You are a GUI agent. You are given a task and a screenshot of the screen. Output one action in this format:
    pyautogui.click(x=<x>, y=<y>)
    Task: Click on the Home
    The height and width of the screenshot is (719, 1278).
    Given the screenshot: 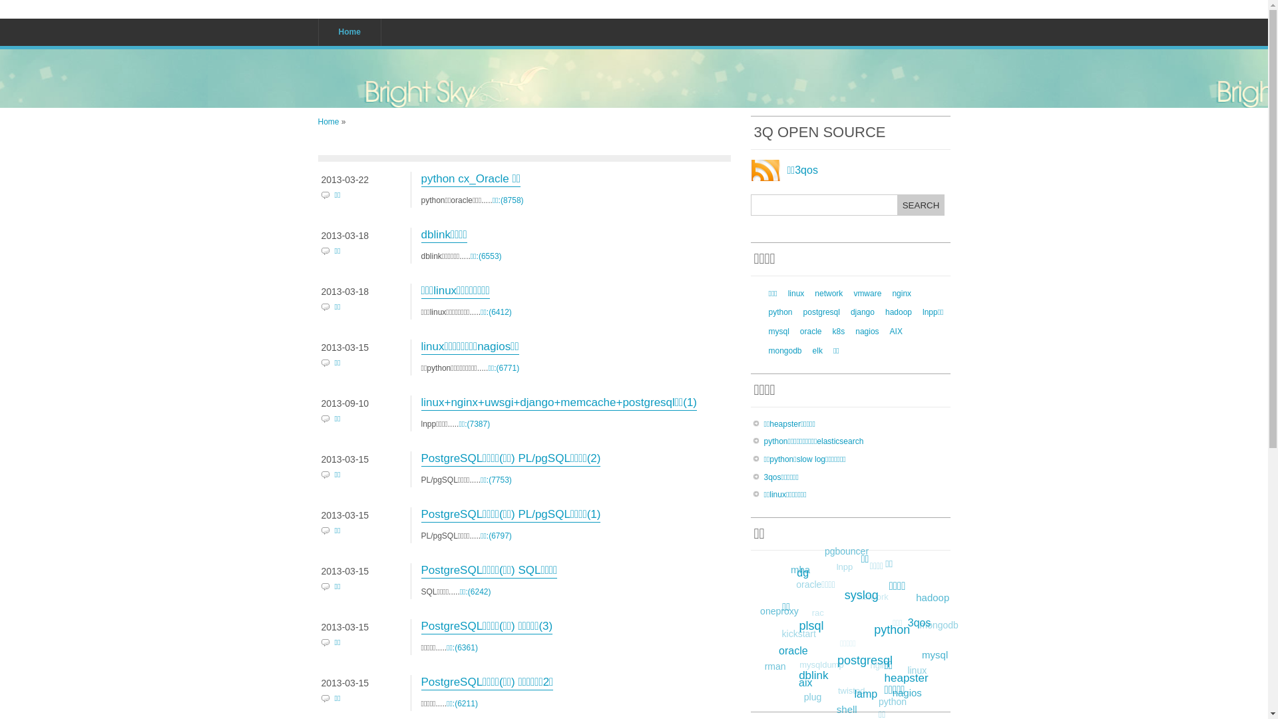 What is the action you would take?
    pyautogui.click(x=349, y=32)
    